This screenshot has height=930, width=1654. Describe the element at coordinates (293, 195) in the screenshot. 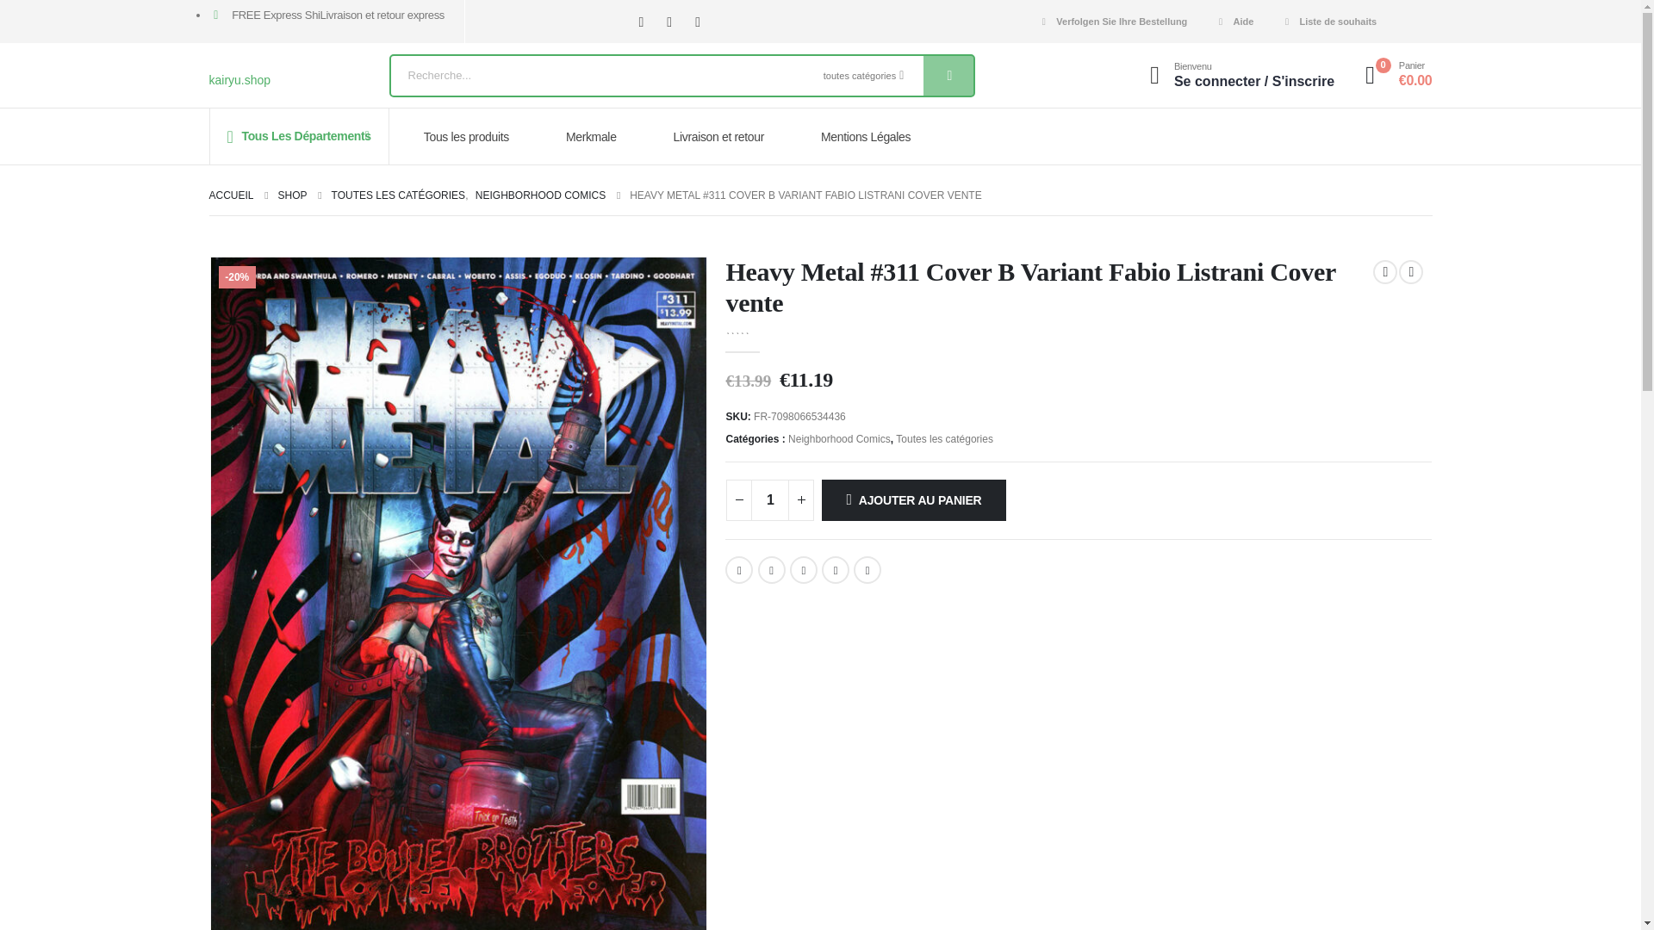

I see `SHOP` at that location.